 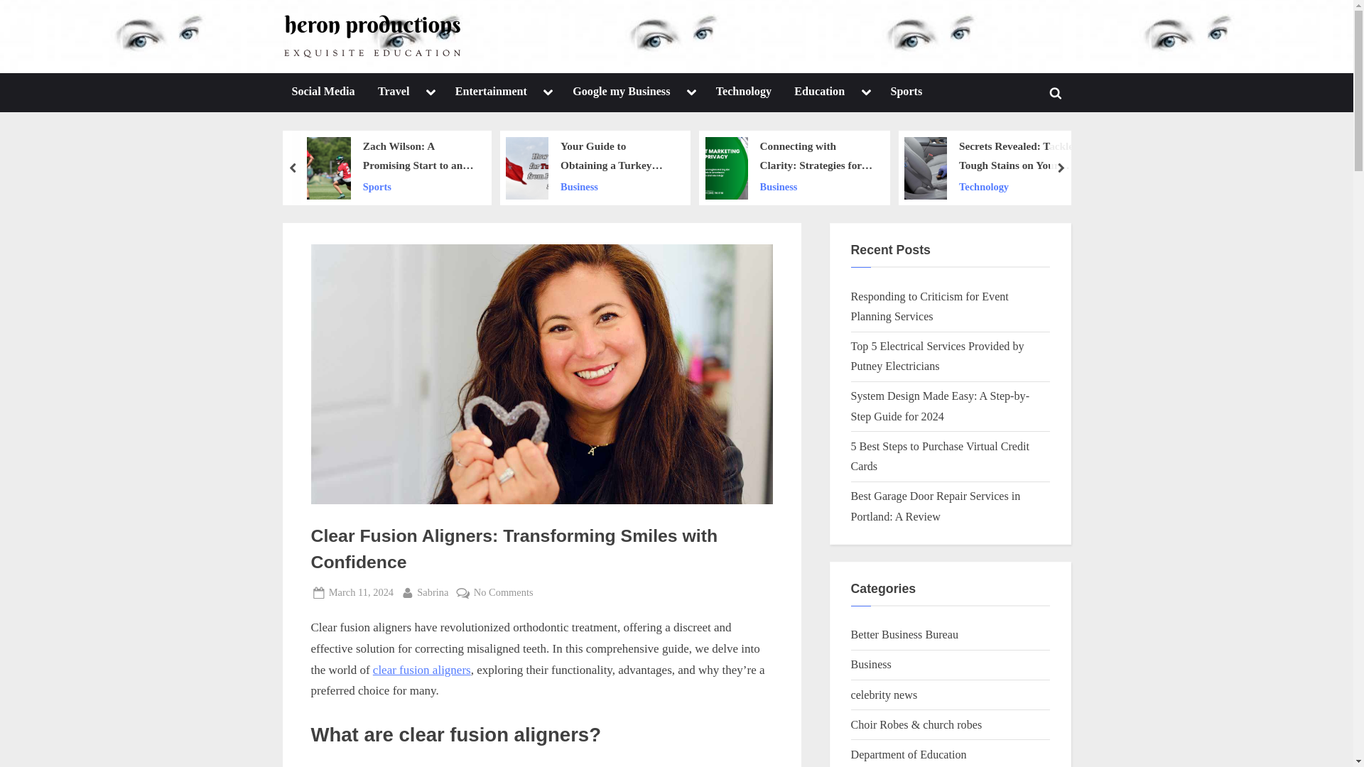 What do you see at coordinates (418, 186) in the screenshot?
I see `Sports` at bounding box center [418, 186].